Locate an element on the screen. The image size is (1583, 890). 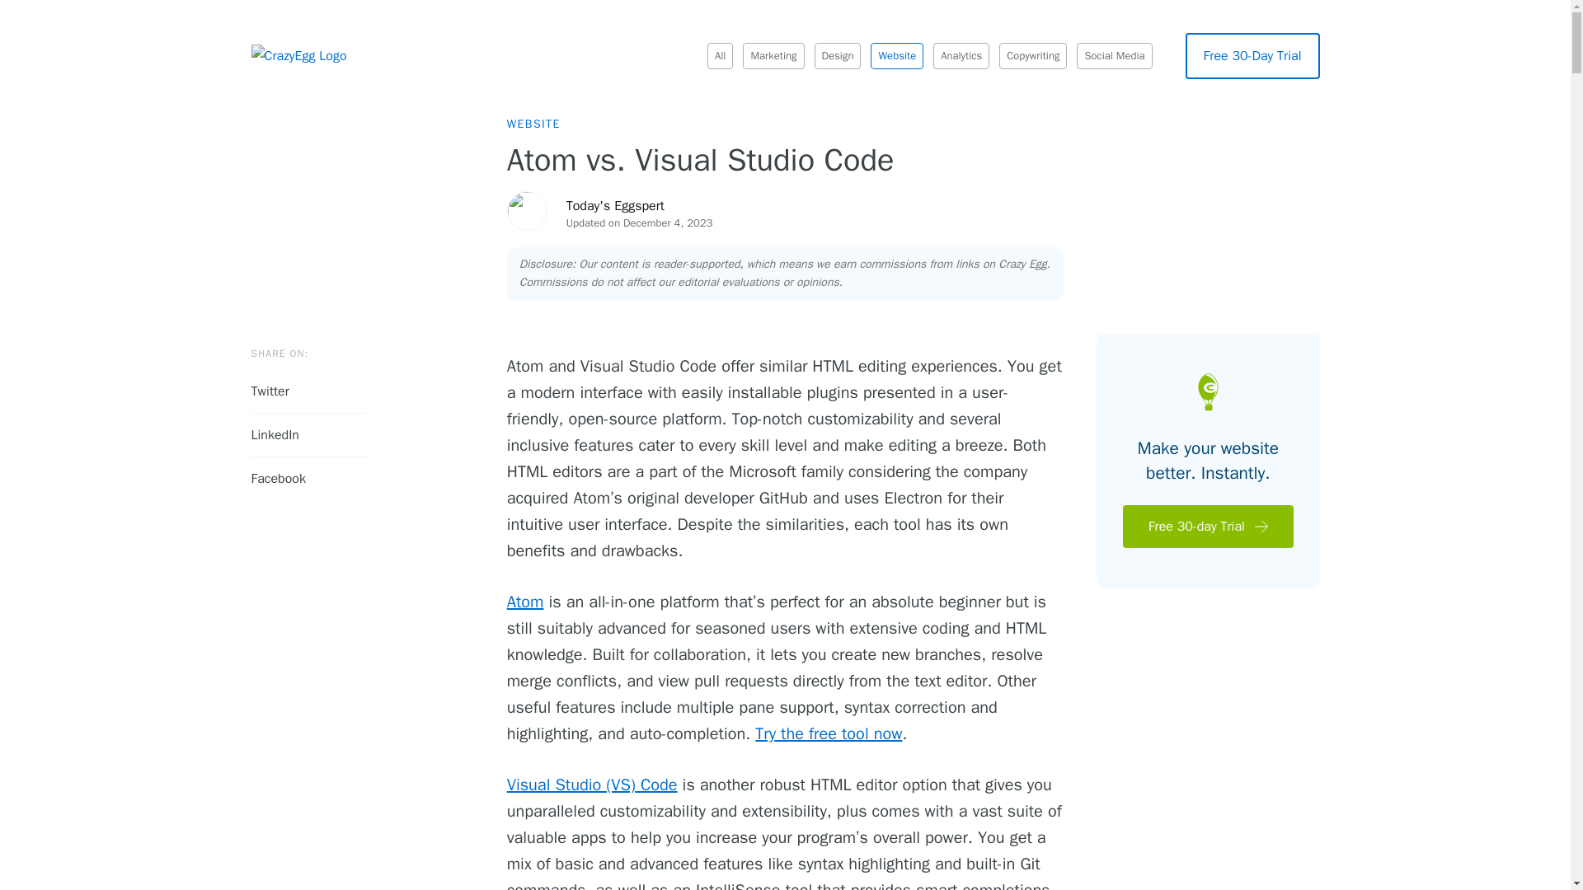
Twitter is located at coordinates (308, 392).